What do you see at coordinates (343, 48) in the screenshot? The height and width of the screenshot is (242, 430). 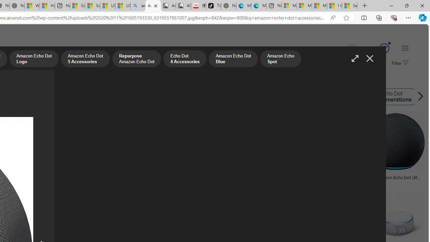 I see `Eugene` at bounding box center [343, 48].